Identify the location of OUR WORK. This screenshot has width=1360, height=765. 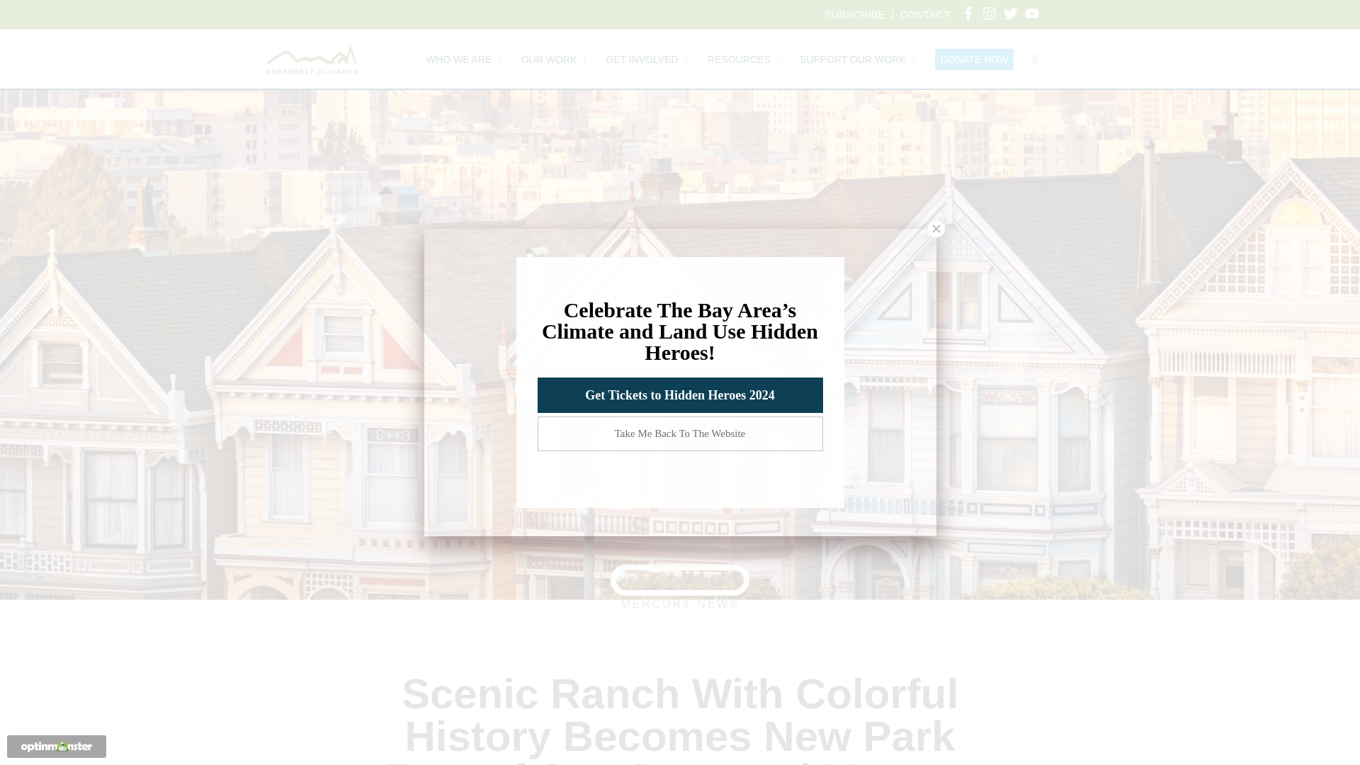
(554, 59).